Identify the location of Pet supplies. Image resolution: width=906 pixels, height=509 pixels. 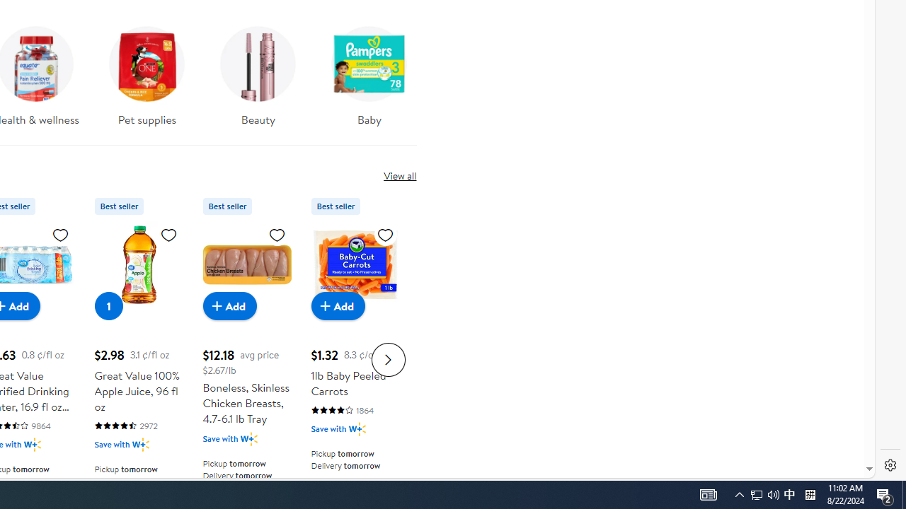
(147, 81).